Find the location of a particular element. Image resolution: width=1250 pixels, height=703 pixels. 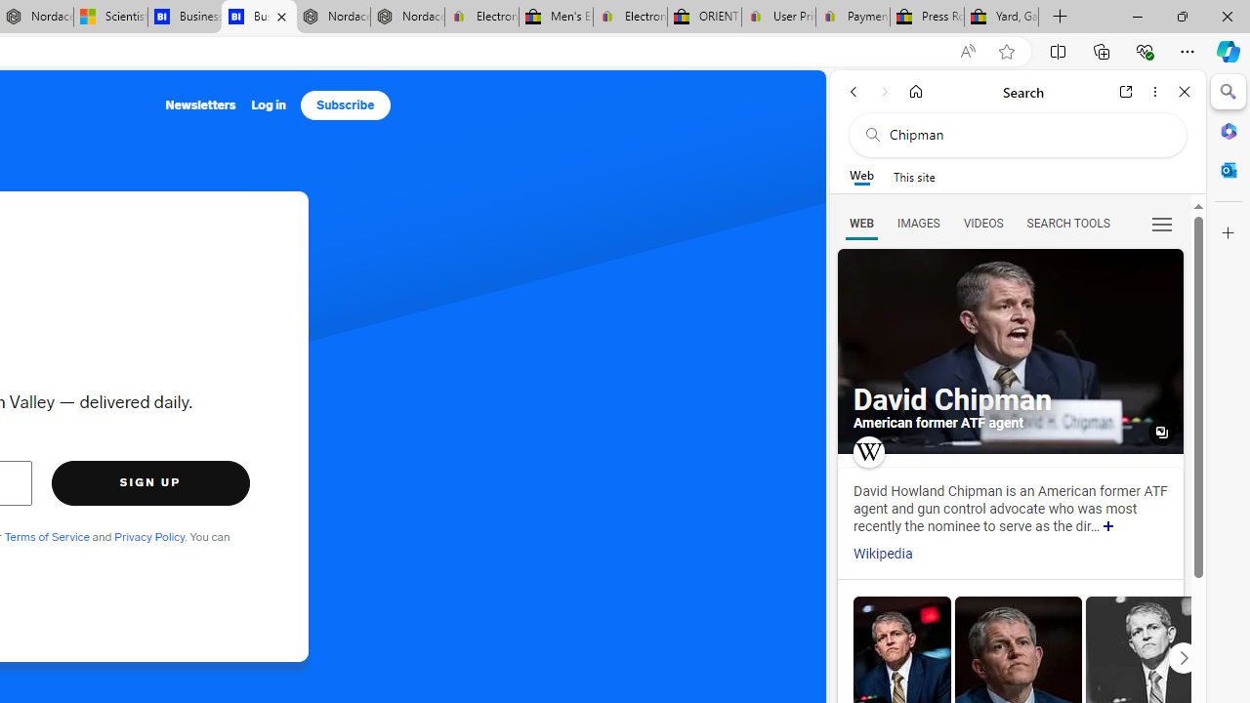

Newsletters is located at coordinates (199, 105).